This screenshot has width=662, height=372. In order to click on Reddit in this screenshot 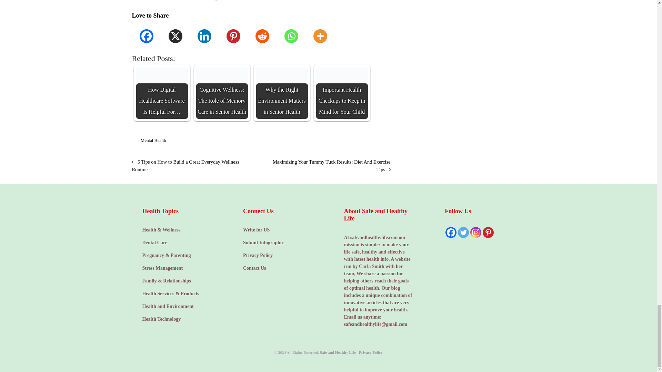, I will do `click(262, 36)`.